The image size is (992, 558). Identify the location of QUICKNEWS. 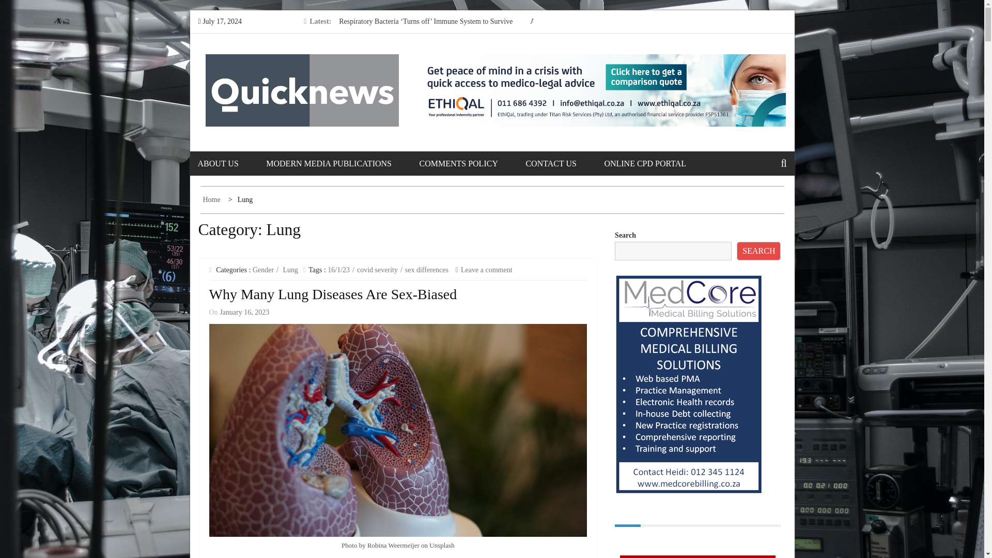
(277, 69).